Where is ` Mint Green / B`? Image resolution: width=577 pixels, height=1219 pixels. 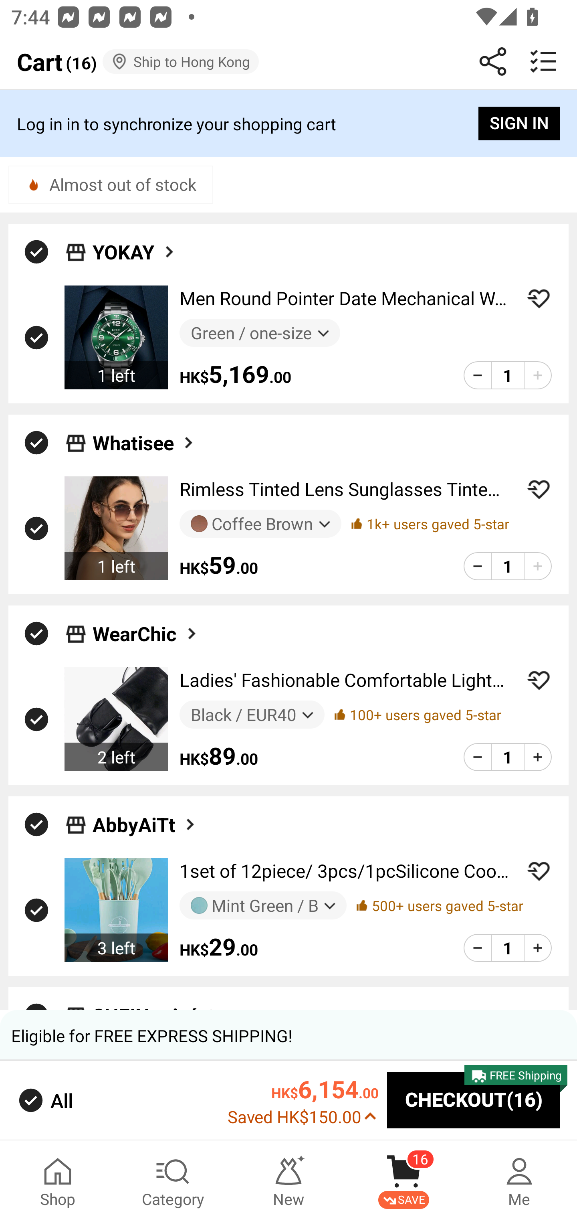
 Mint Green / B is located at coordinates (263, 905).